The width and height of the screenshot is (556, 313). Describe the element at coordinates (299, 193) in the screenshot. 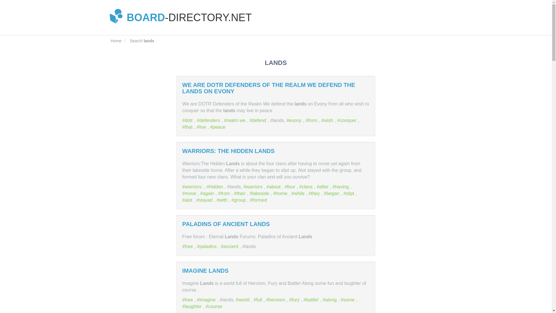

I see `while` at that location.